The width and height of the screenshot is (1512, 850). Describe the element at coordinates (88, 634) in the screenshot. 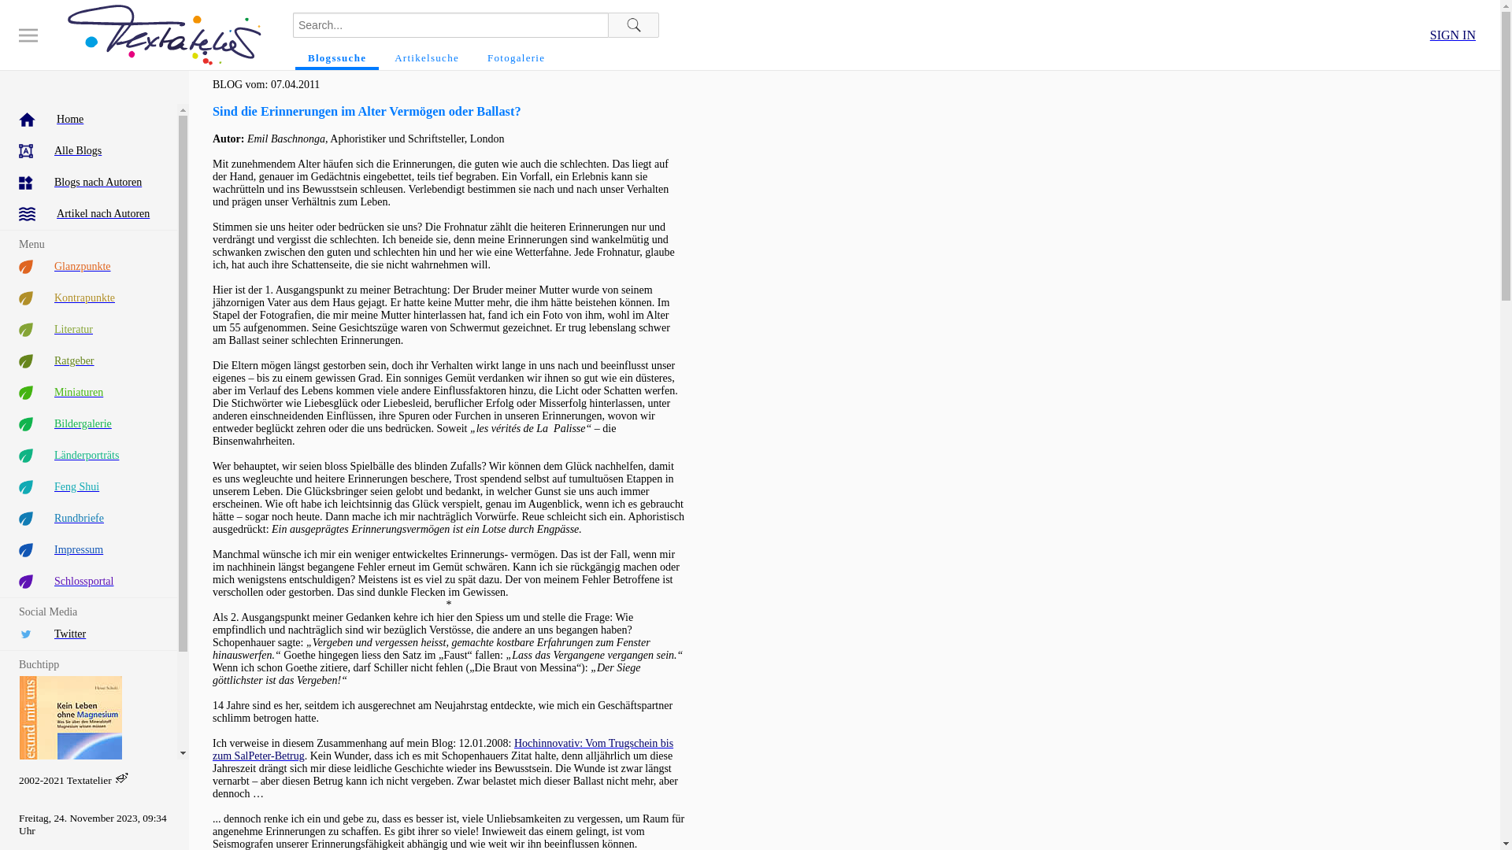

I see `Twitter` at that location.